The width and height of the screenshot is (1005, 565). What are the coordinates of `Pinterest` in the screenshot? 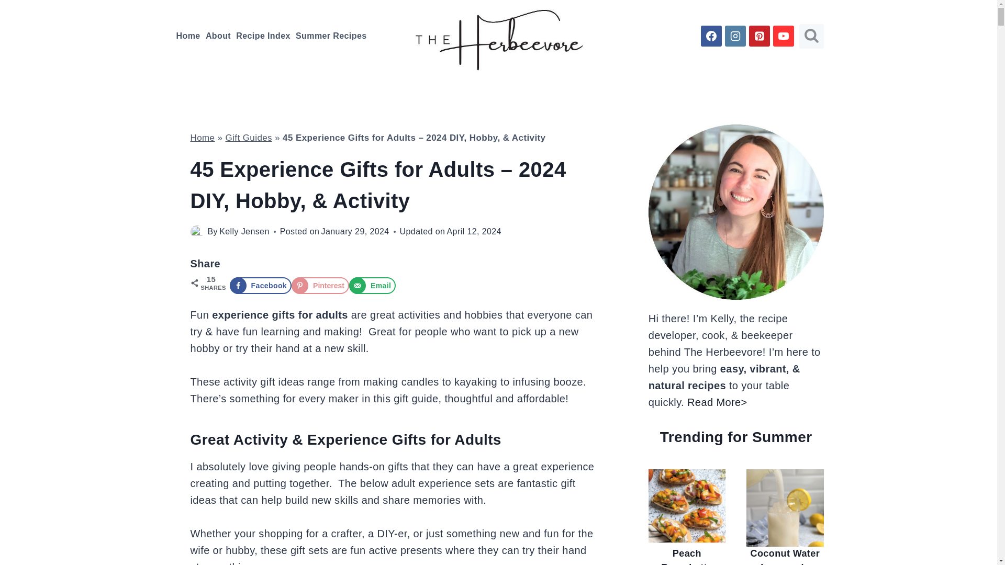 It's located at (320, 286).